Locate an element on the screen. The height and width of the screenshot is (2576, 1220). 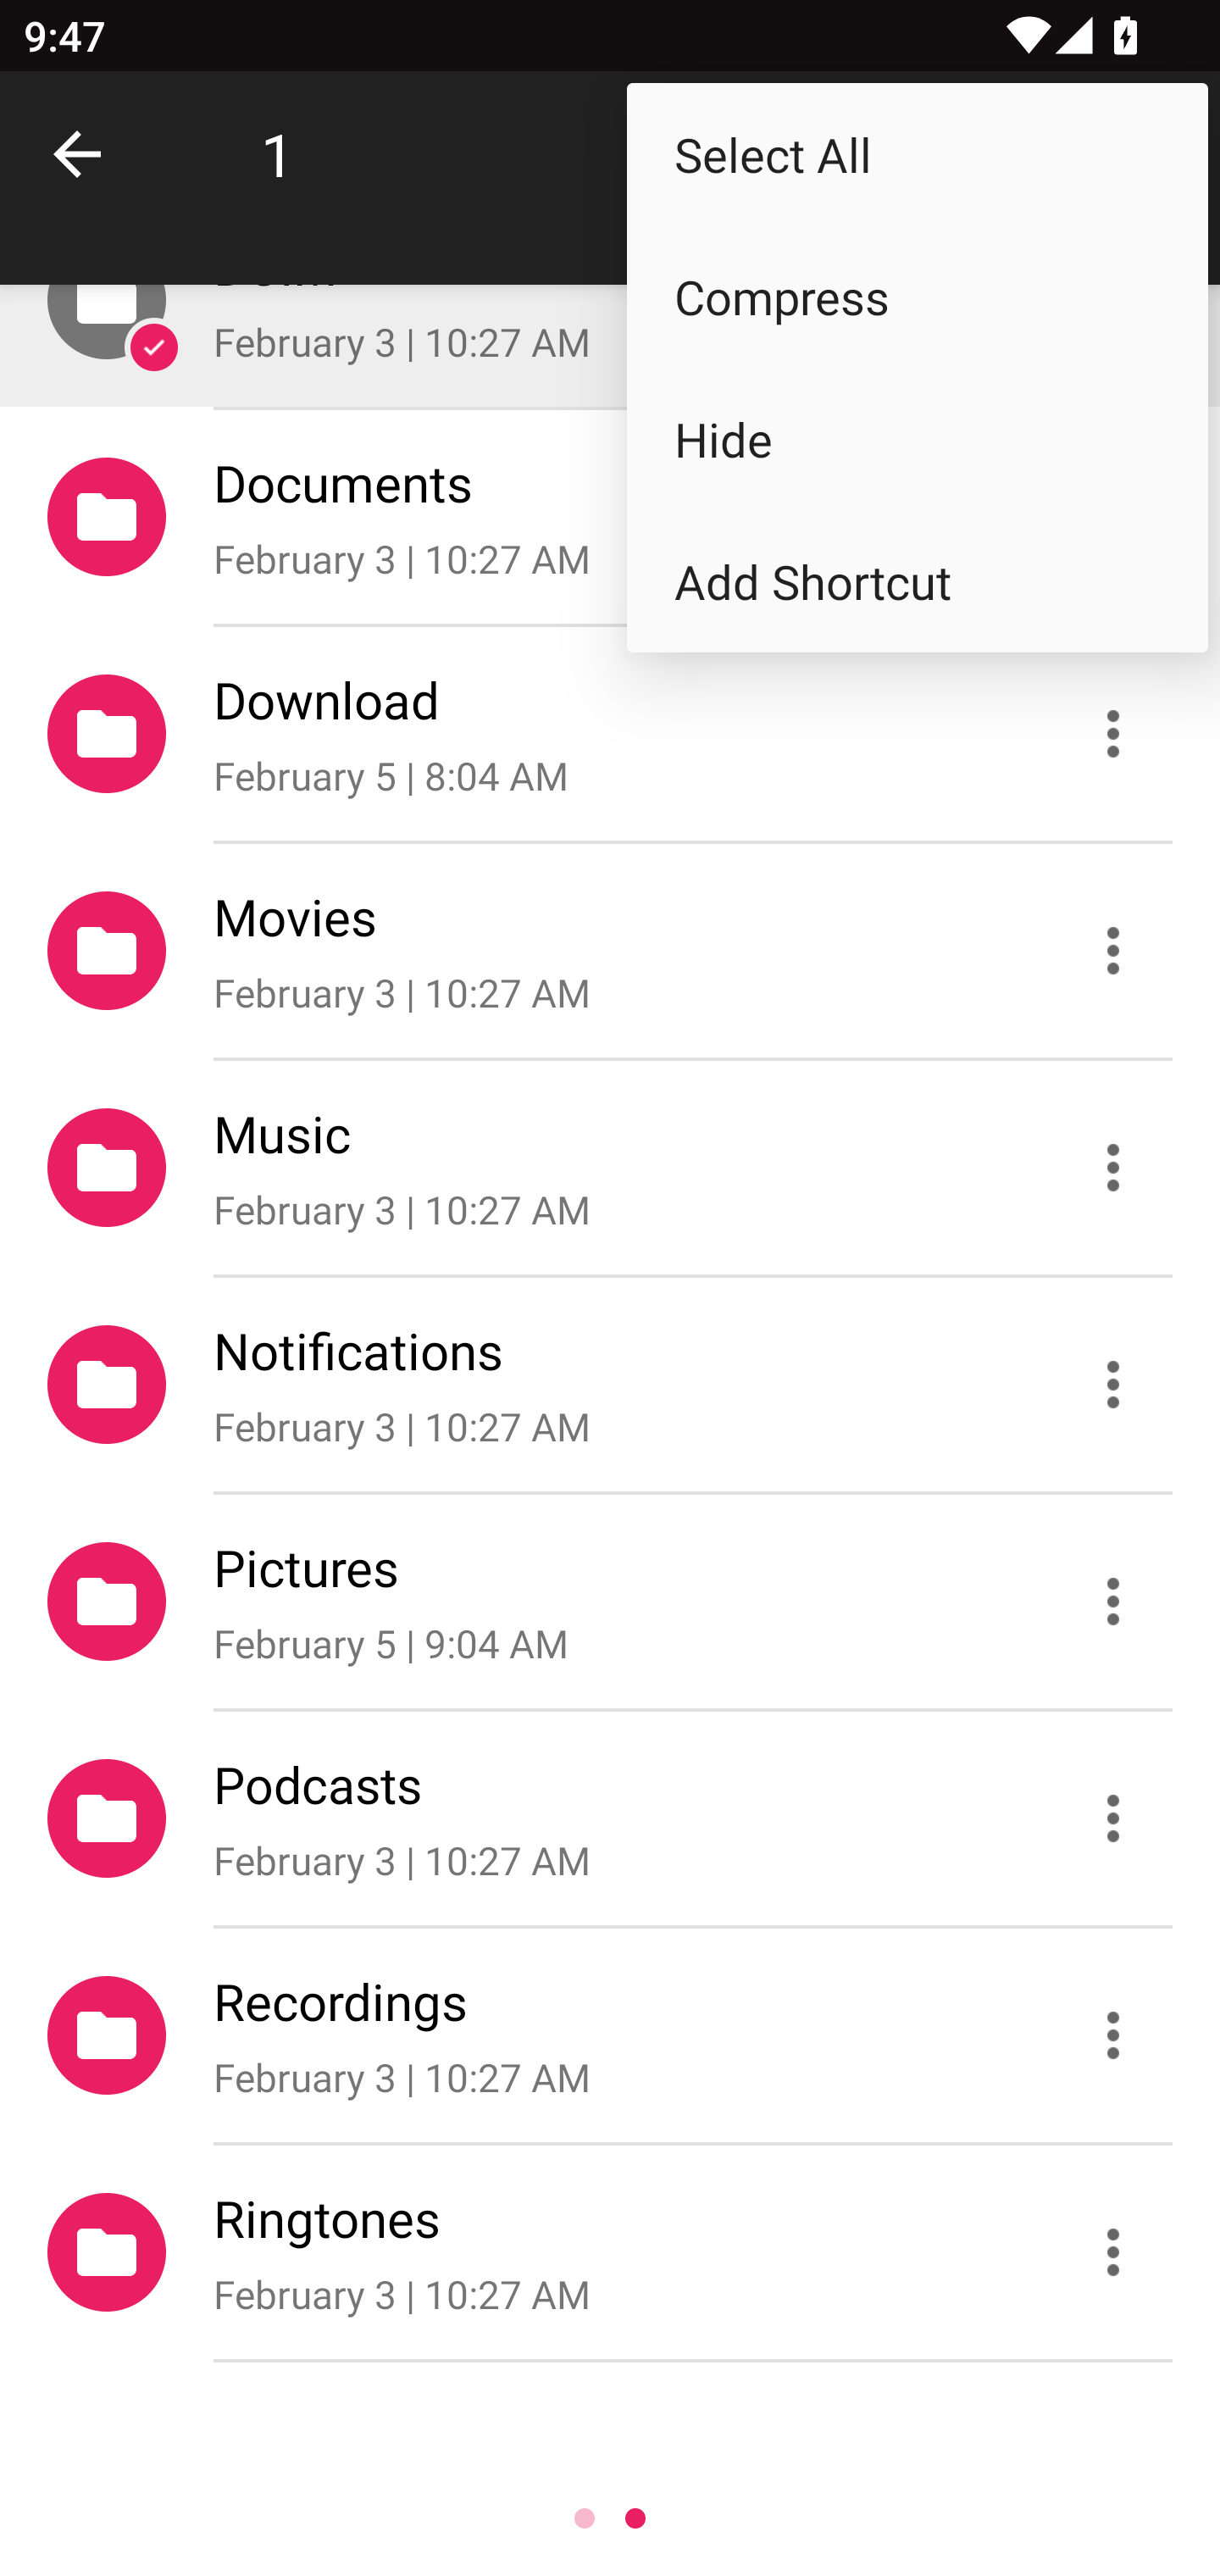
Select All is located at coordinates (917, 154).